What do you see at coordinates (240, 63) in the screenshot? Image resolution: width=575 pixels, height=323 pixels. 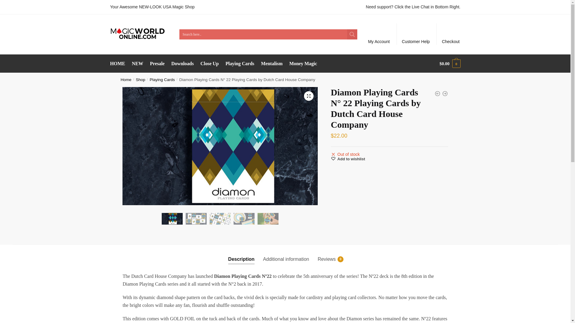 I see `Playing Cards` at bounding box center [240, 63].